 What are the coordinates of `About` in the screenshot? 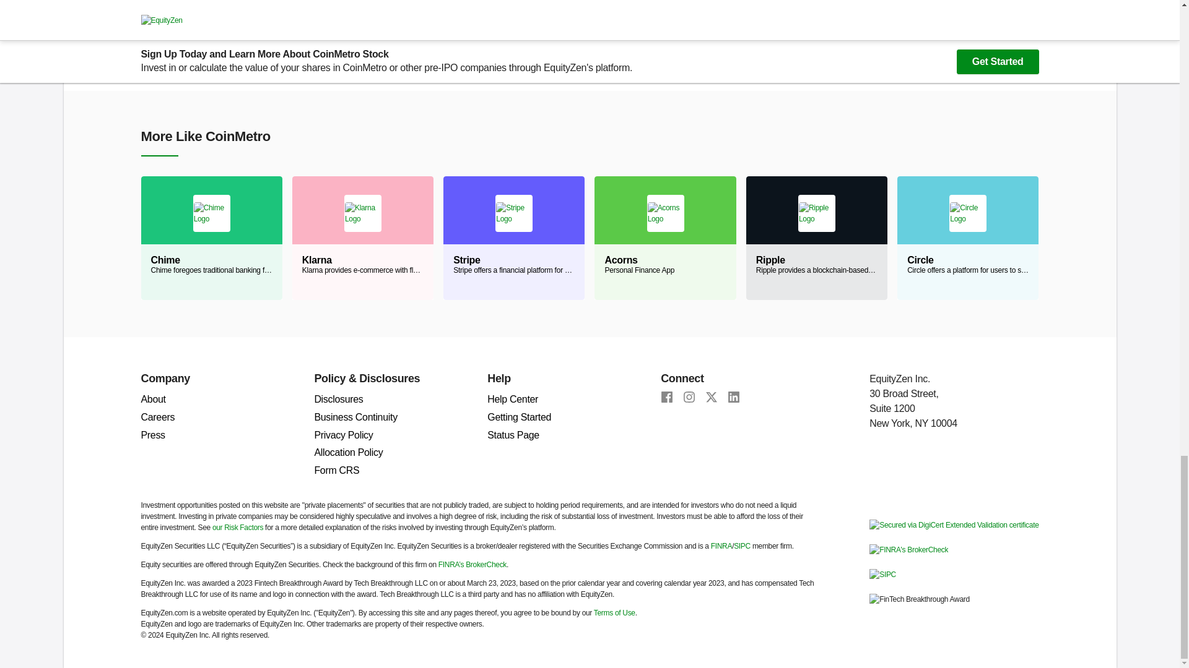 It's located at (154, 400).